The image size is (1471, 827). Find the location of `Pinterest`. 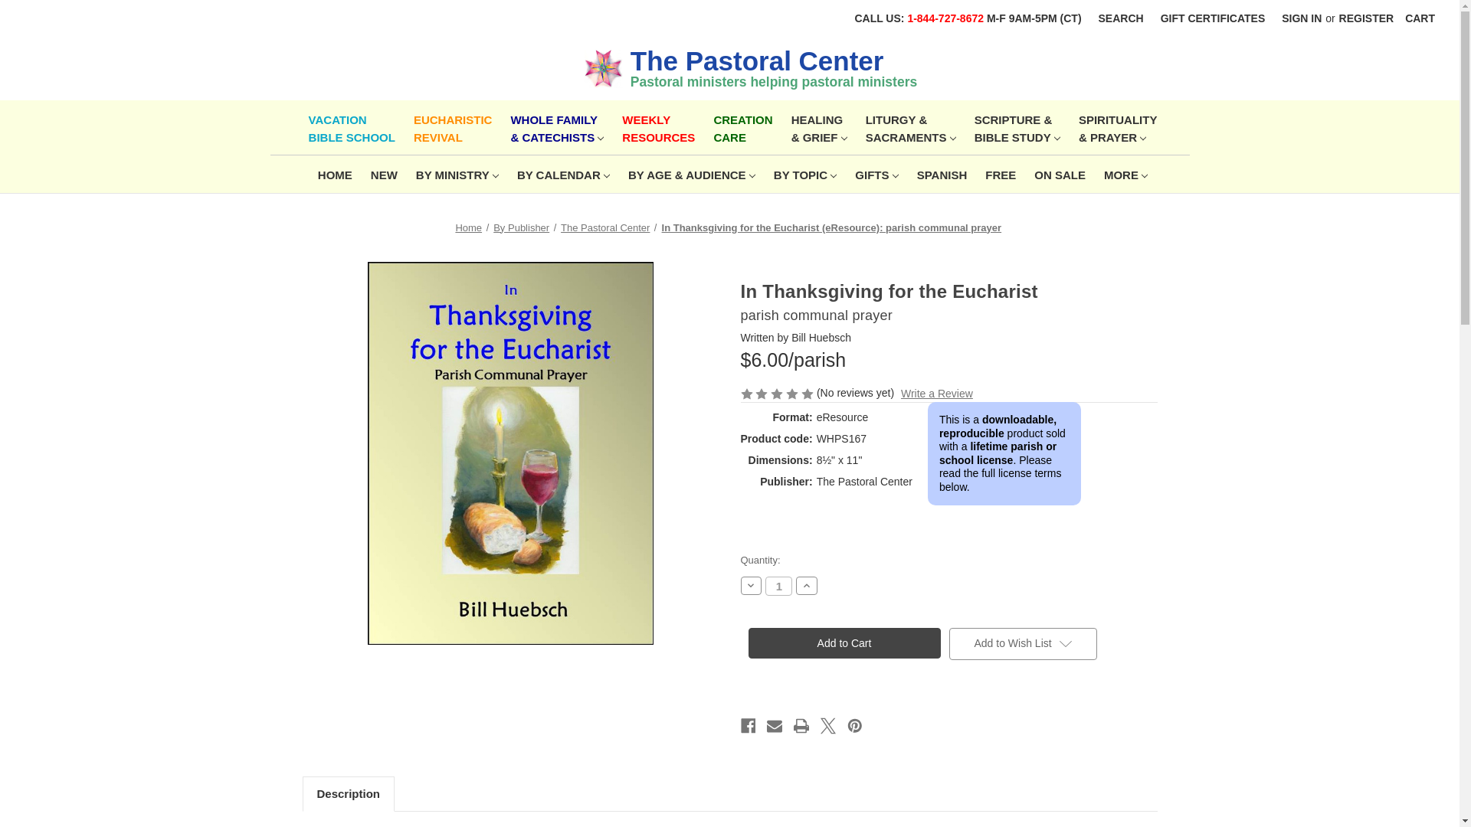

Pinterest is located at coordinates (854, 726).